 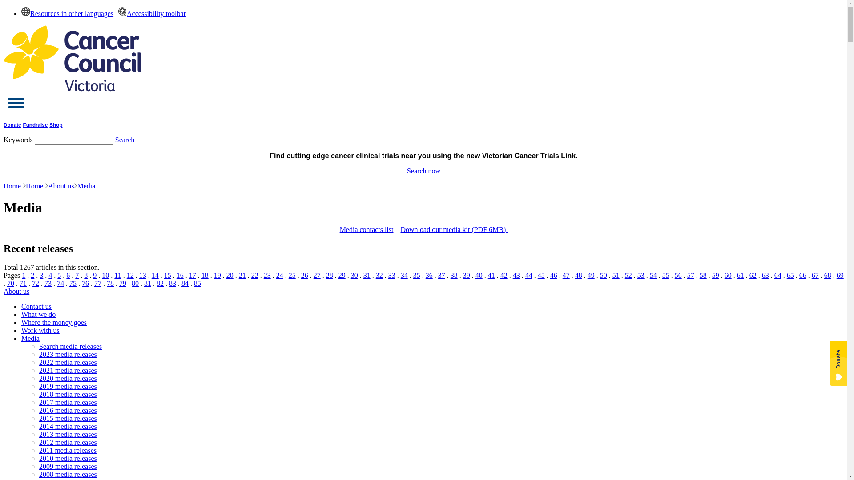 I want to click on 81, so click(x=148, y=284).